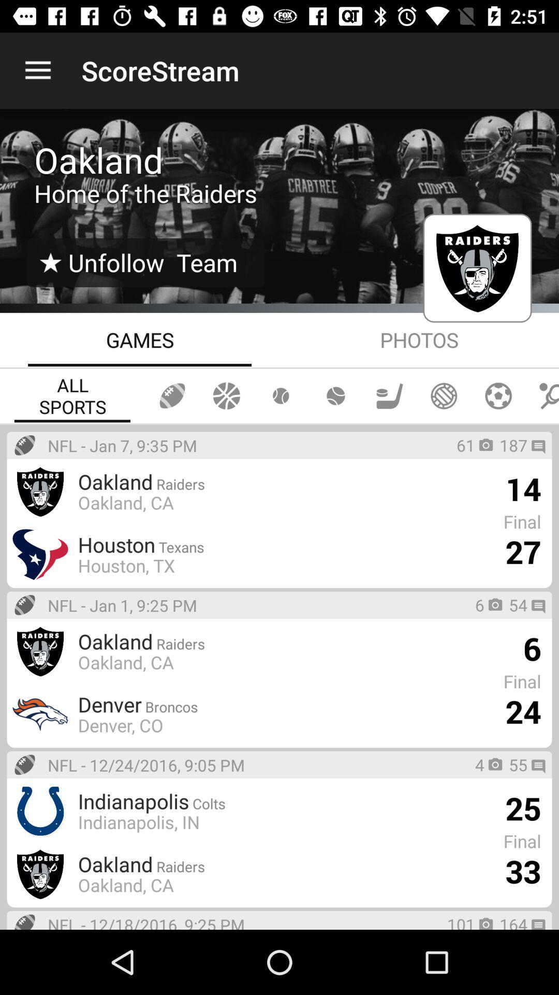 This screenshot has height=995, width=559. Describe the element at coordinates (513, 445) in the screenshot. I see `press item above the 14 icon` at that location.